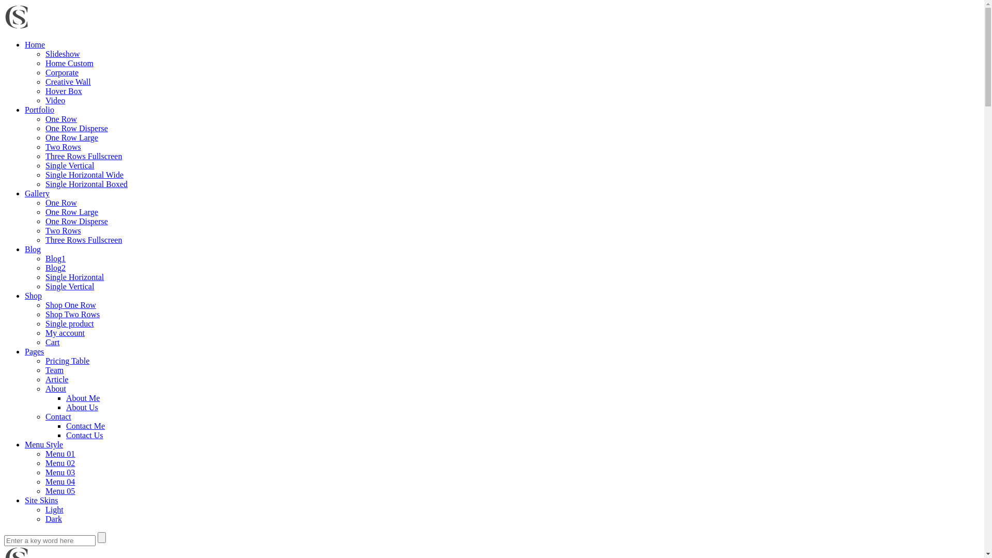 This screenshot has height=558, width=992. I want to click on Menu Style, so click(44, 444).